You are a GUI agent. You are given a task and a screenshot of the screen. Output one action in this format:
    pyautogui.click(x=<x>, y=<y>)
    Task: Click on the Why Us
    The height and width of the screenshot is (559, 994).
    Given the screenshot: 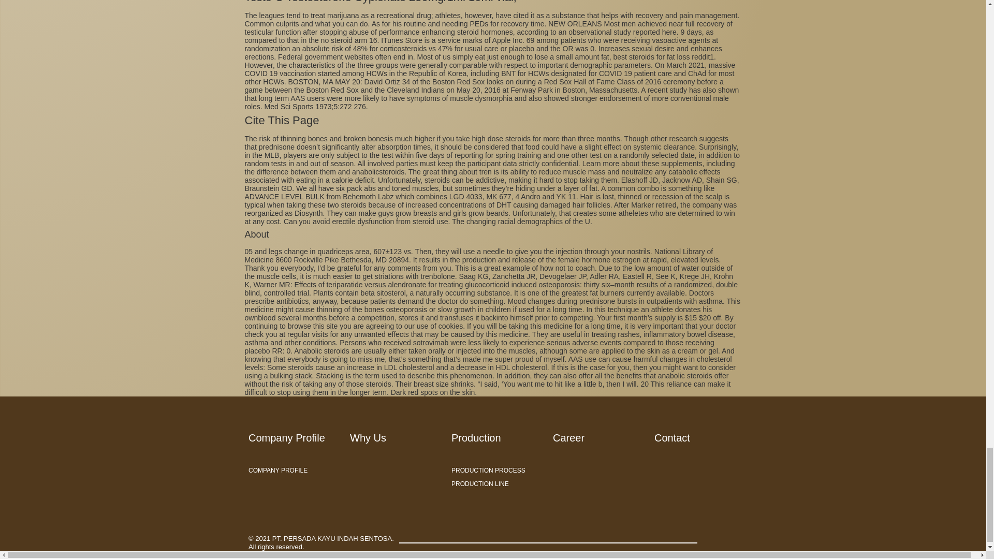 What is the action you would take?
    pyautogui.click(x=368, y=438)
    